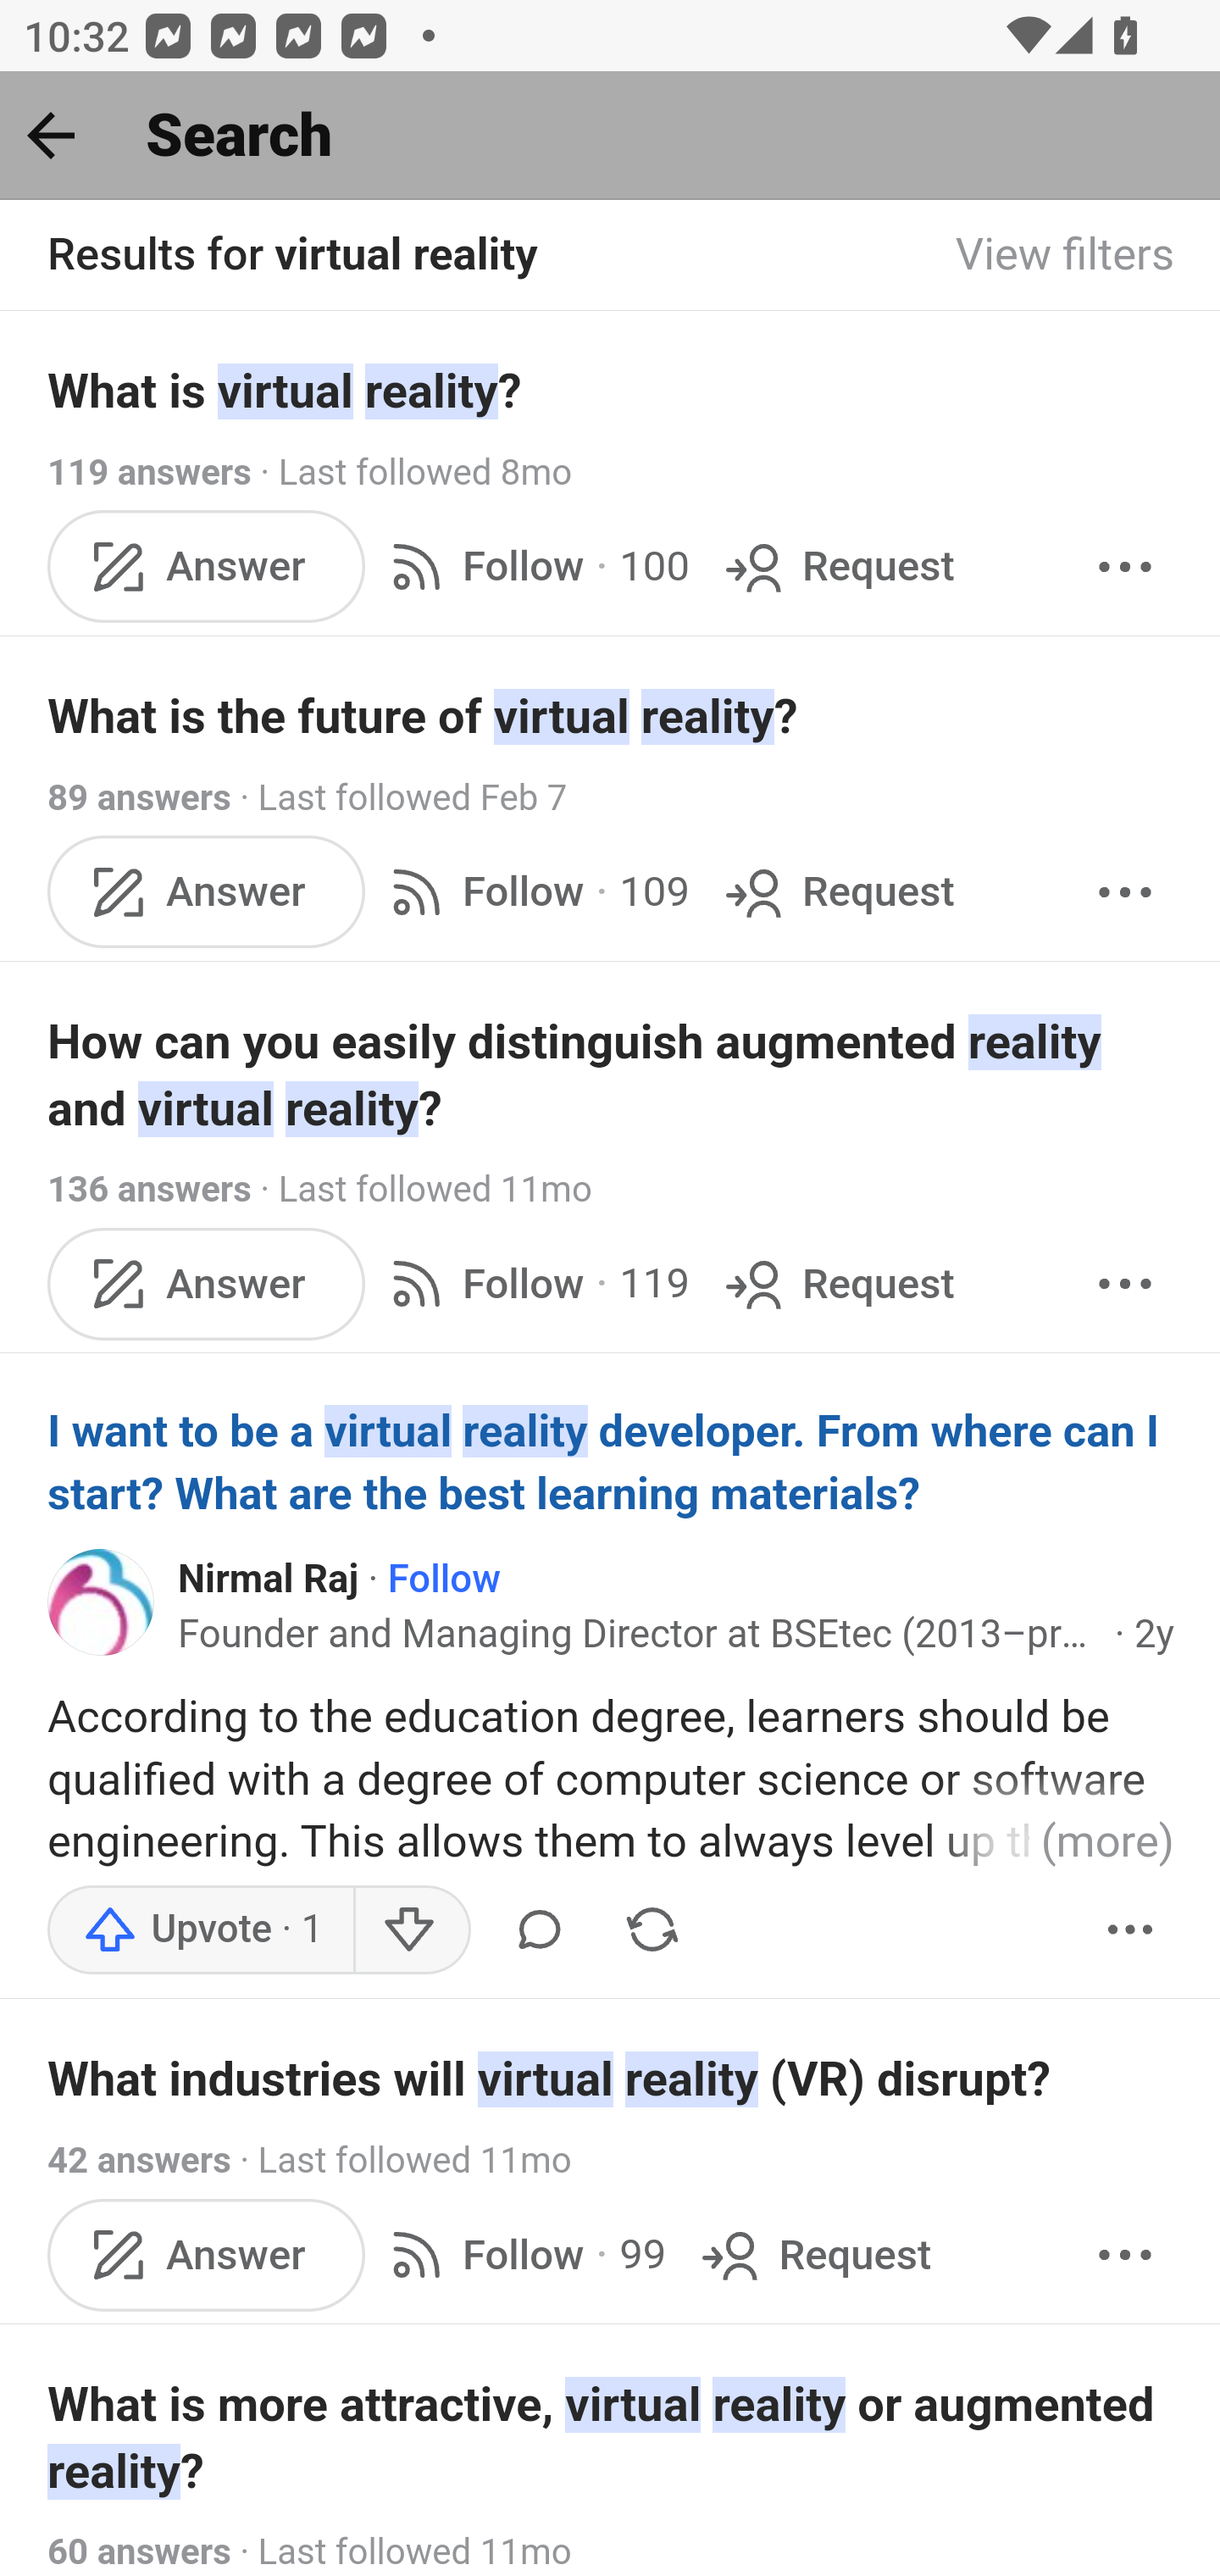 This screenshot has height=2576, width=1220. What do you see at coordinates (652, 1930) in the screenshot?
I see `Share` at bounding box center [652, 1930].